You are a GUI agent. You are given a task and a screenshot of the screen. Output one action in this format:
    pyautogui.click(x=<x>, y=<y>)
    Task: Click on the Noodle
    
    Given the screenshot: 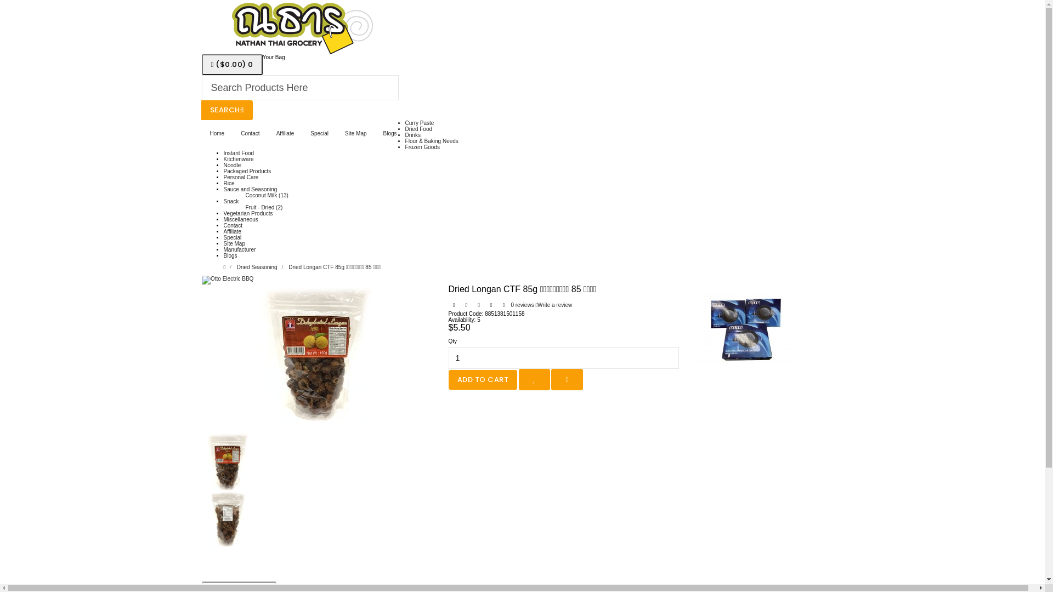 What is the action you would take?
    pyautogui.click(x=233, y=166)
    